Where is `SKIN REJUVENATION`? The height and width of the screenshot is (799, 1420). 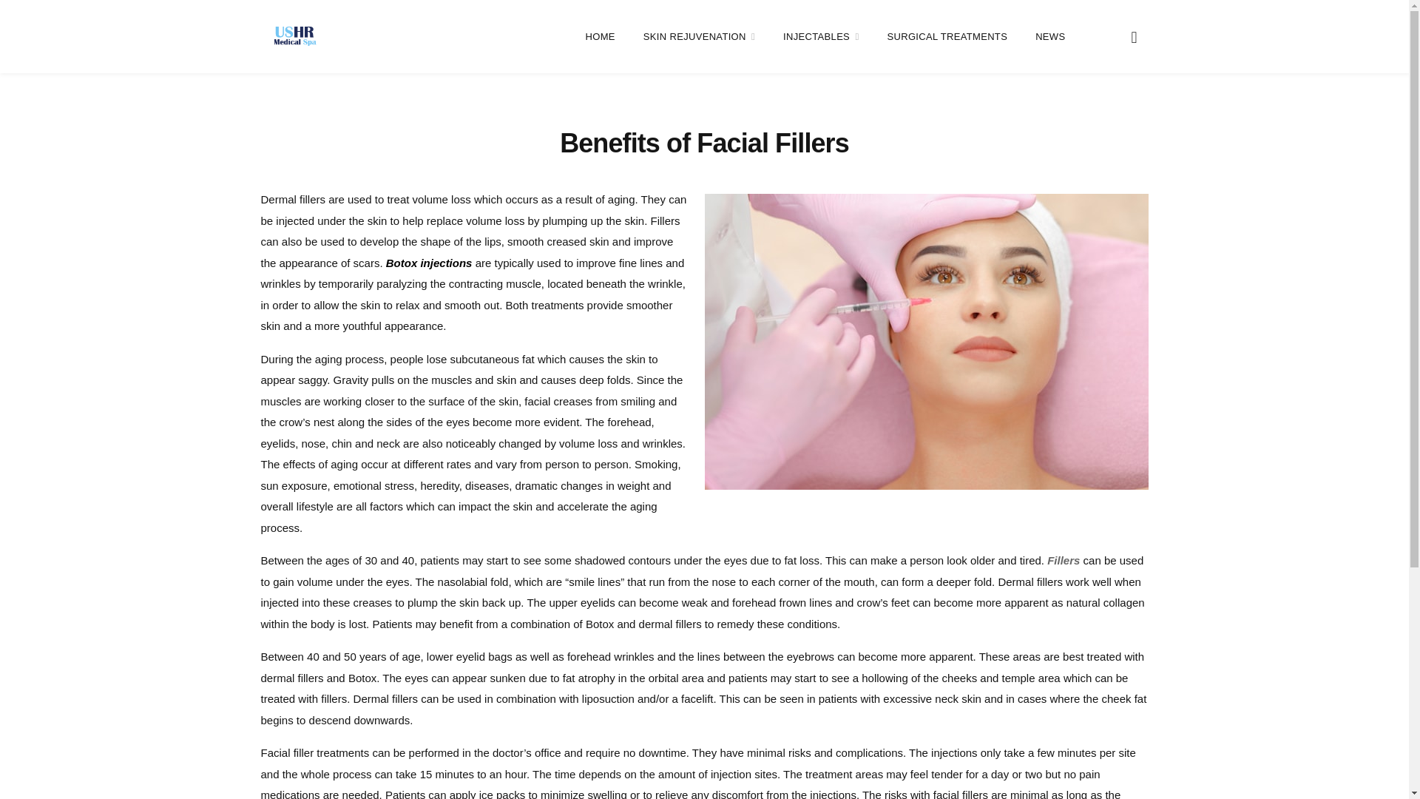 SKIN REJUVENATION is located at coordinates (699, 37).